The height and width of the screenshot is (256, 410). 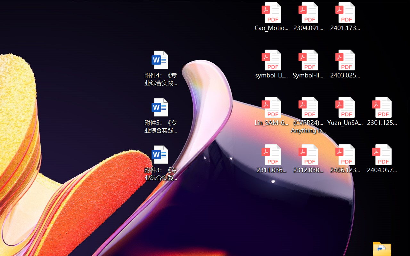 What do you see at coordinates (345, 17) in the screenshot?
I see `2401.17399v1.pdf` at bounding box center [345, 17].